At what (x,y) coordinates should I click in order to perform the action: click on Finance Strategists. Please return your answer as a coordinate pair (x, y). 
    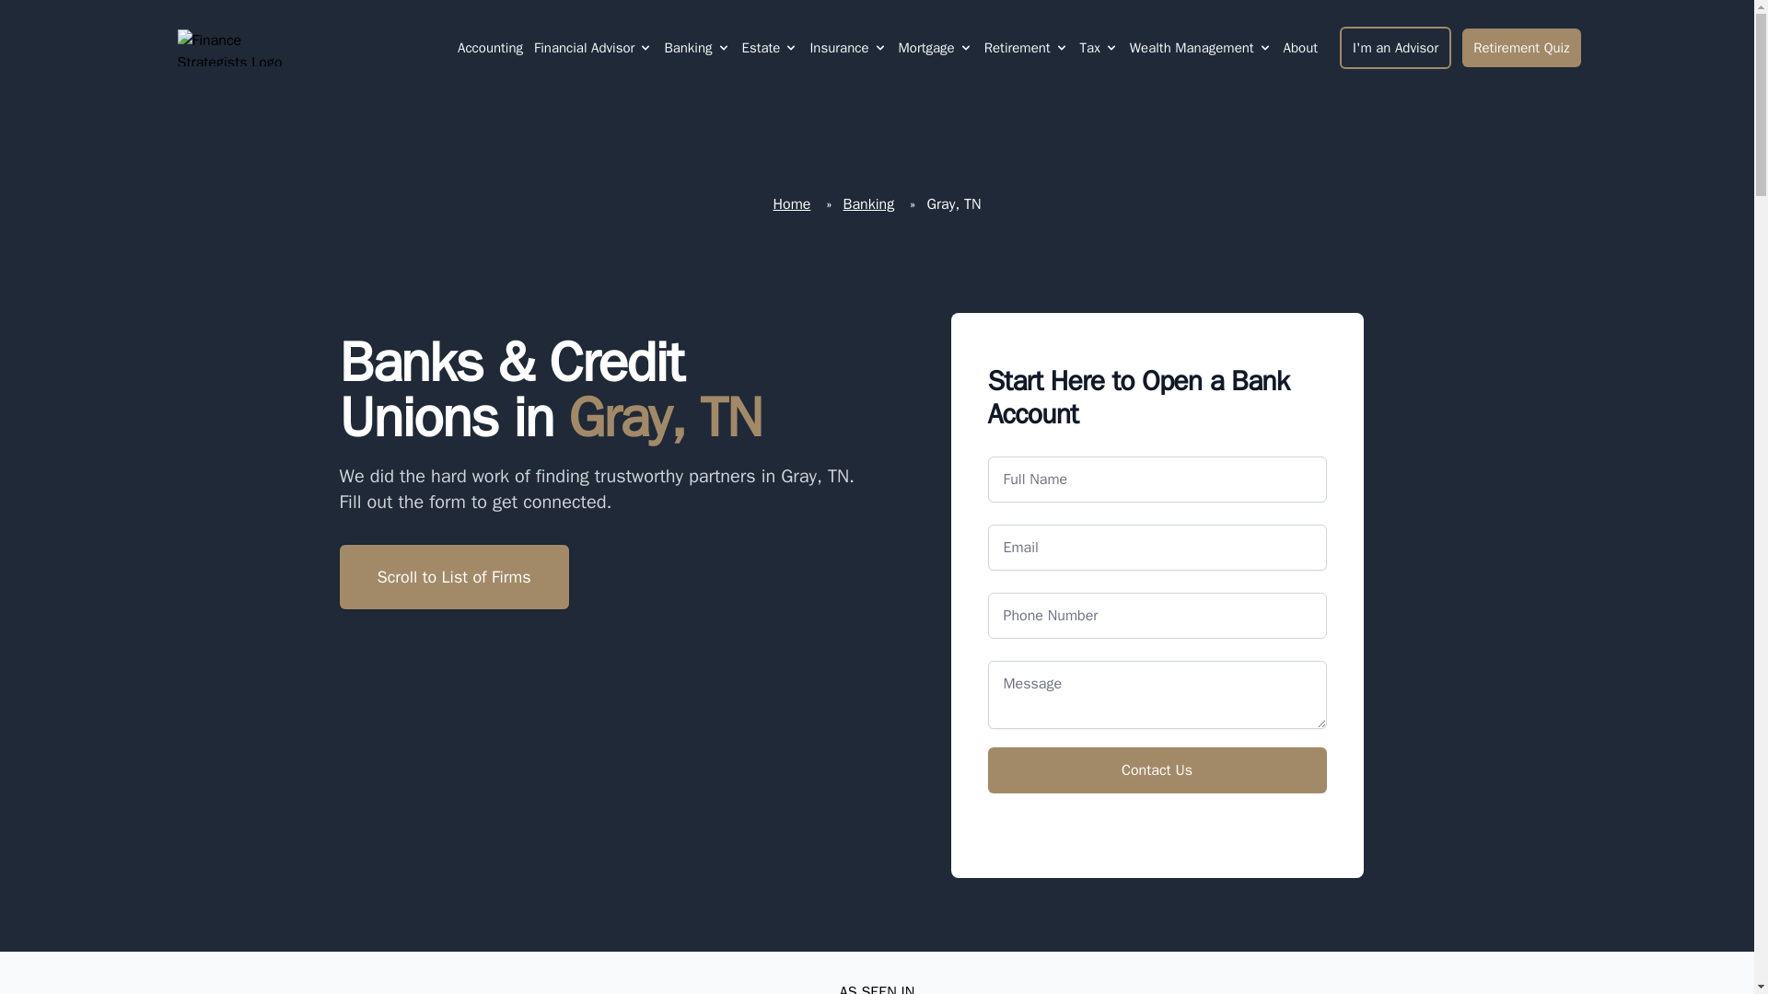
    Looking at the image, I should click on (241, 48).